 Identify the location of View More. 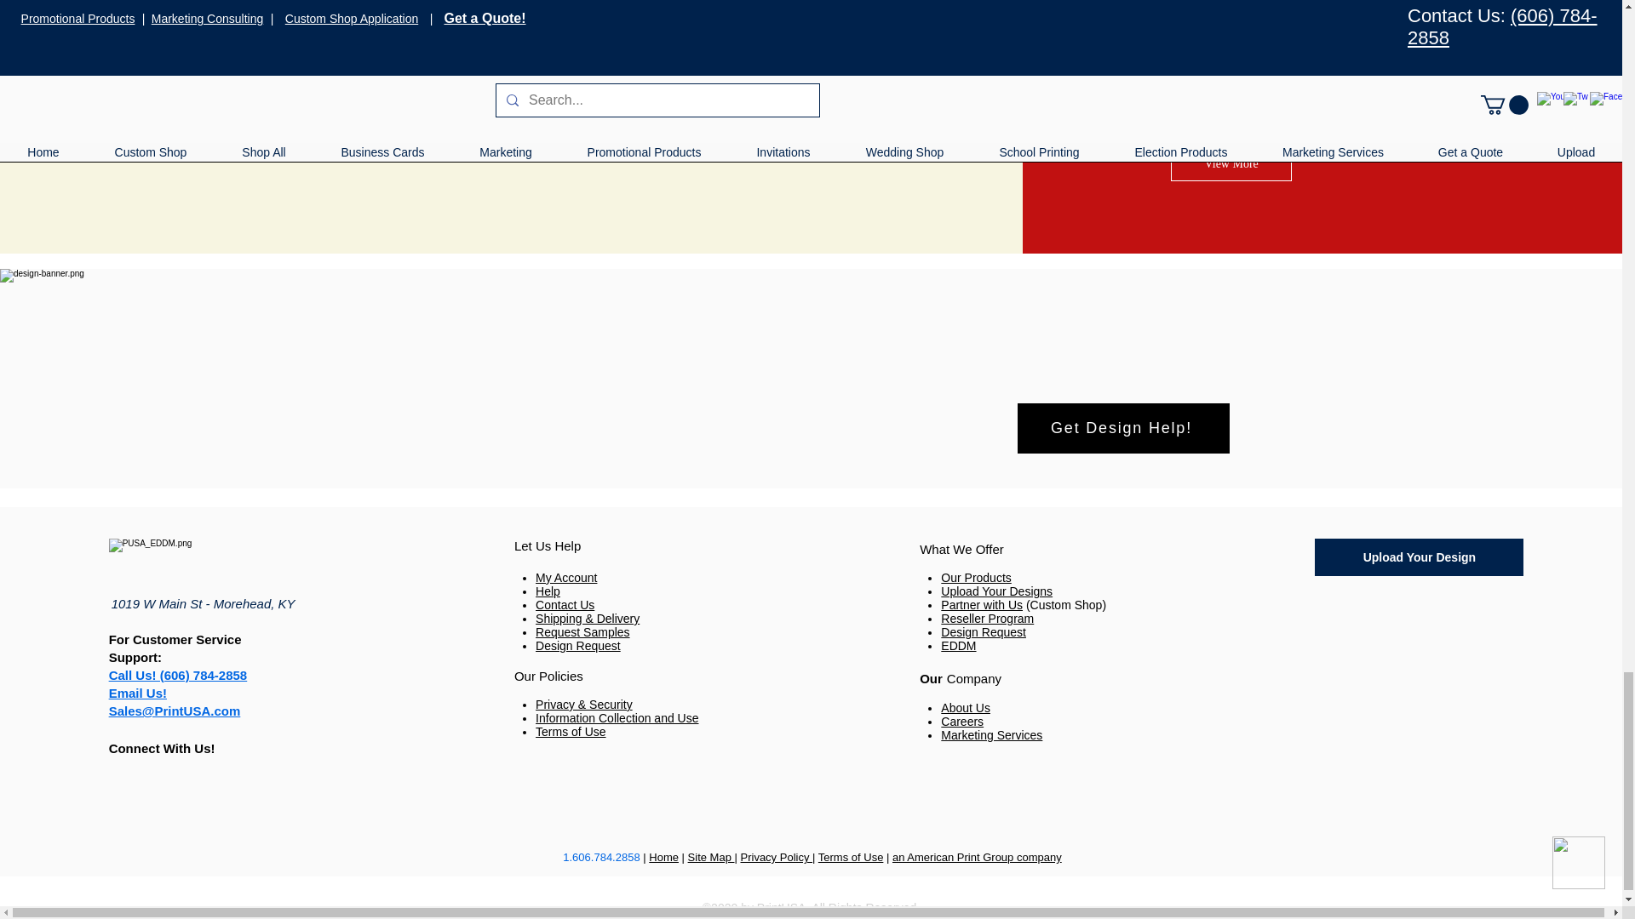
(1231, 163).